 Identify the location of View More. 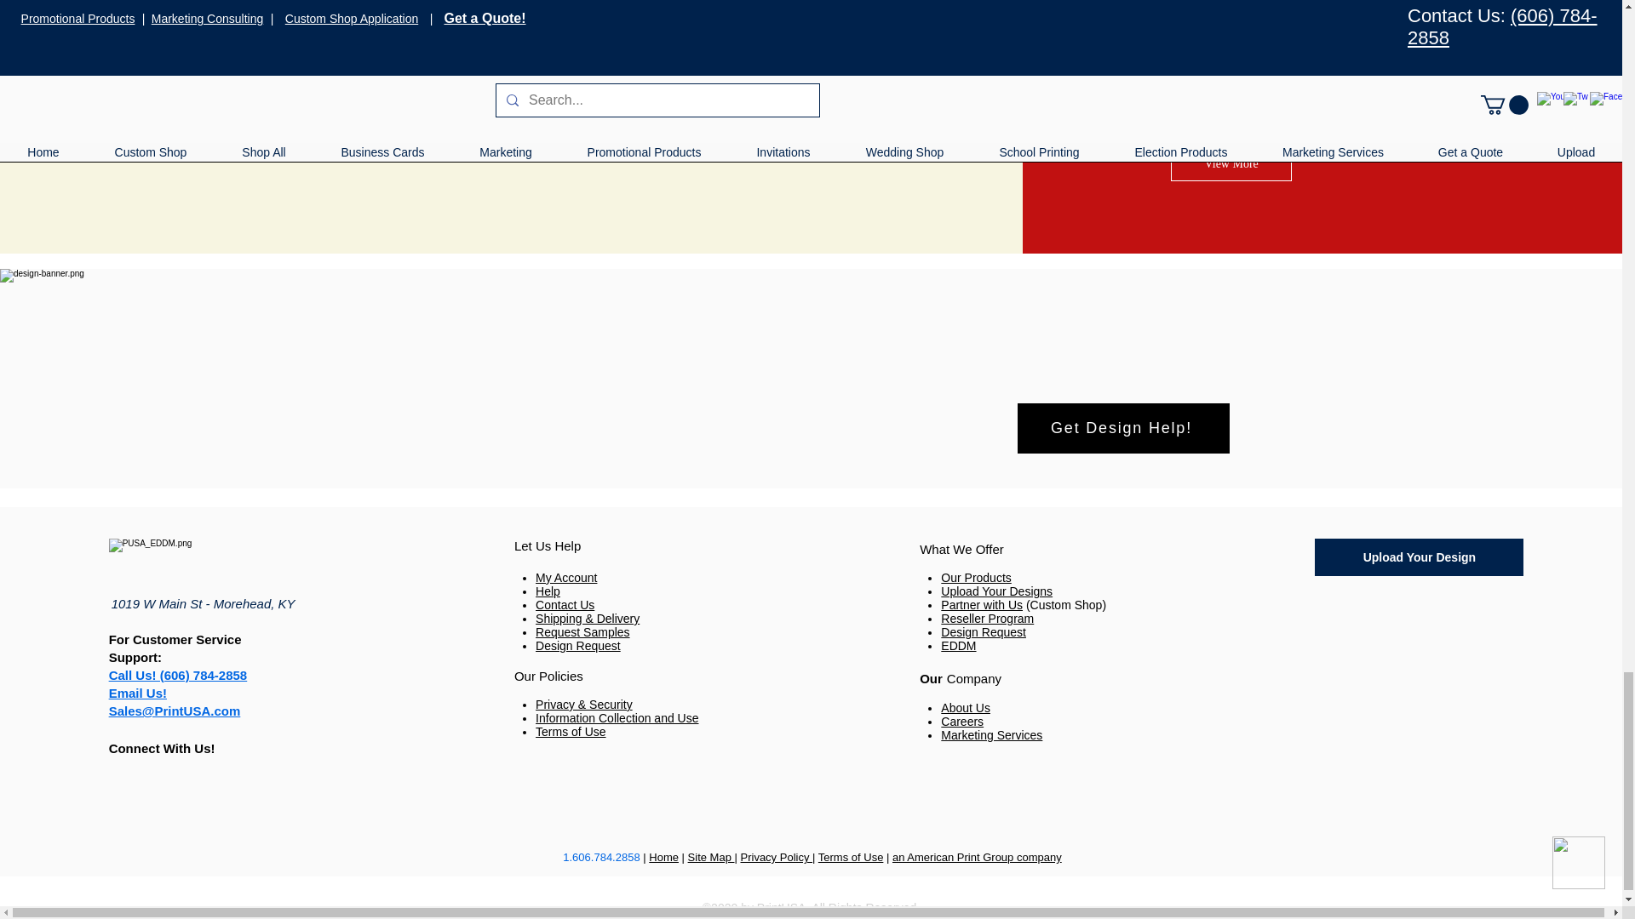
(1231, 163).